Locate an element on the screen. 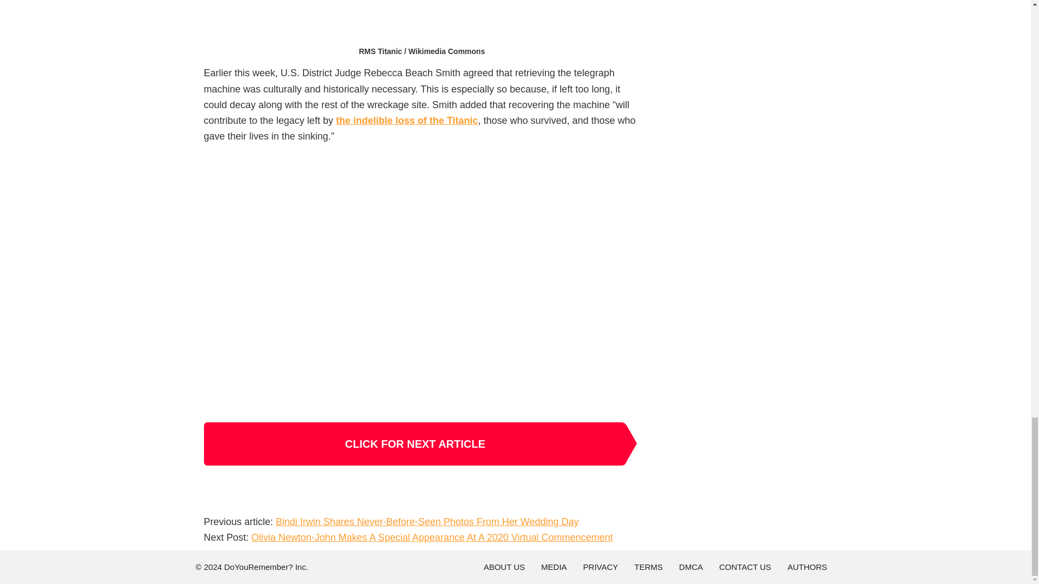 The width and height of the screenshot is (1039, 584). CLICK FOR NEXT ARTICLE is located at coordinates (415, 443).